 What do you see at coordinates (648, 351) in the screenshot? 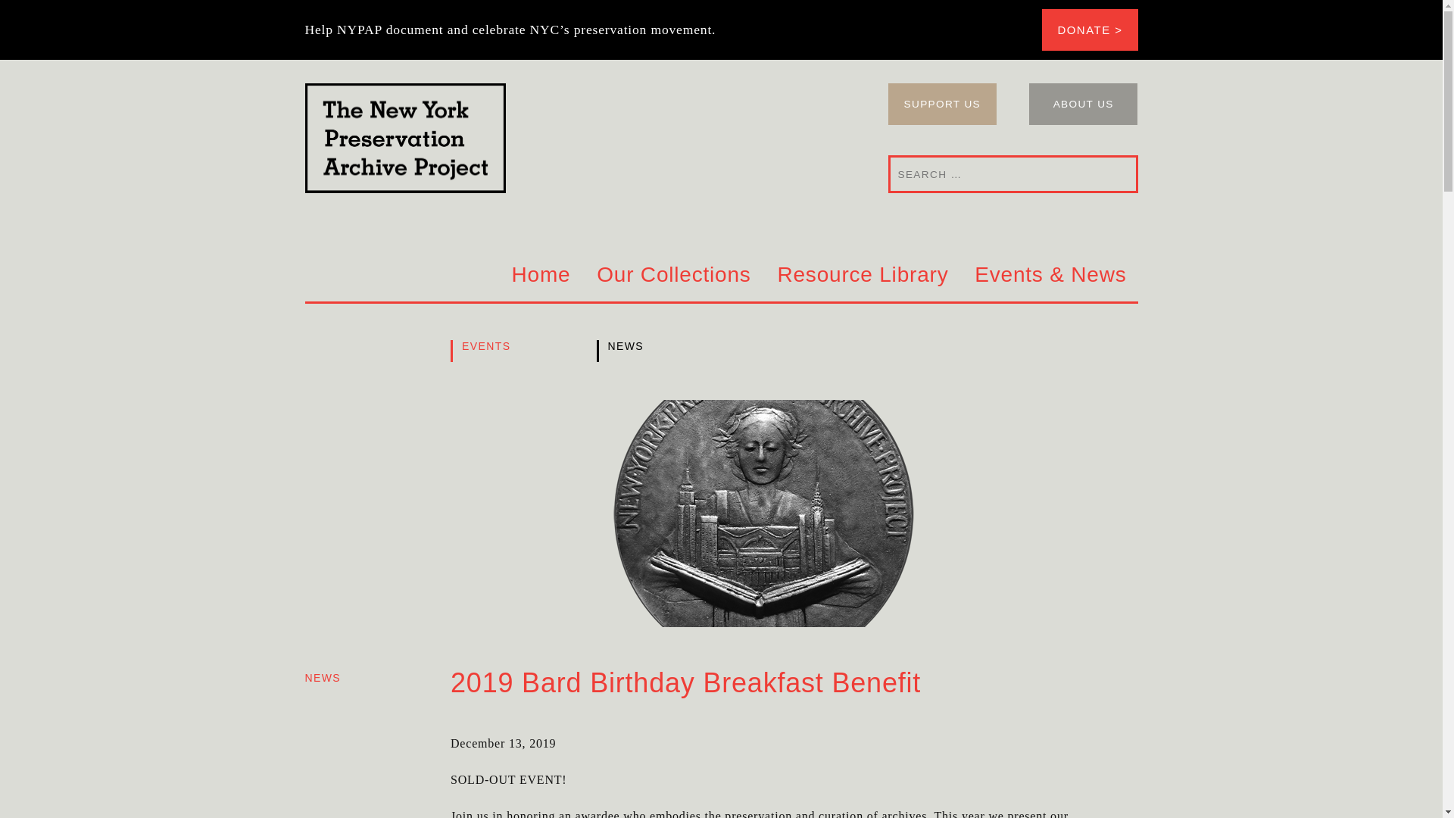
I see `NEWS` at bounding box center [648, 351].